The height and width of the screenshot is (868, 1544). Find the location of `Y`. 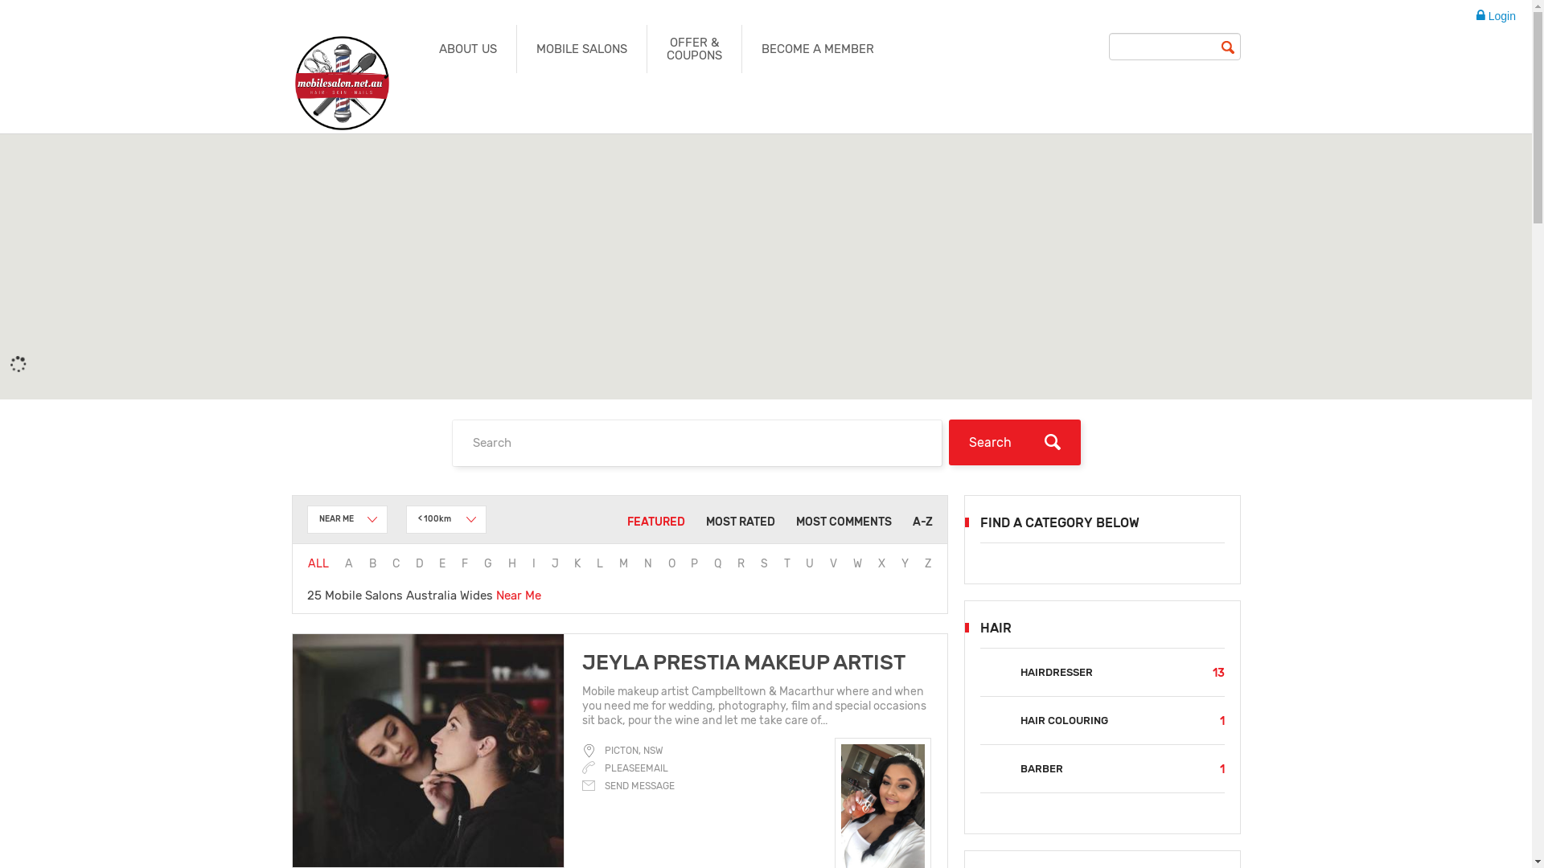

Y is located at coordinates (905, 564).